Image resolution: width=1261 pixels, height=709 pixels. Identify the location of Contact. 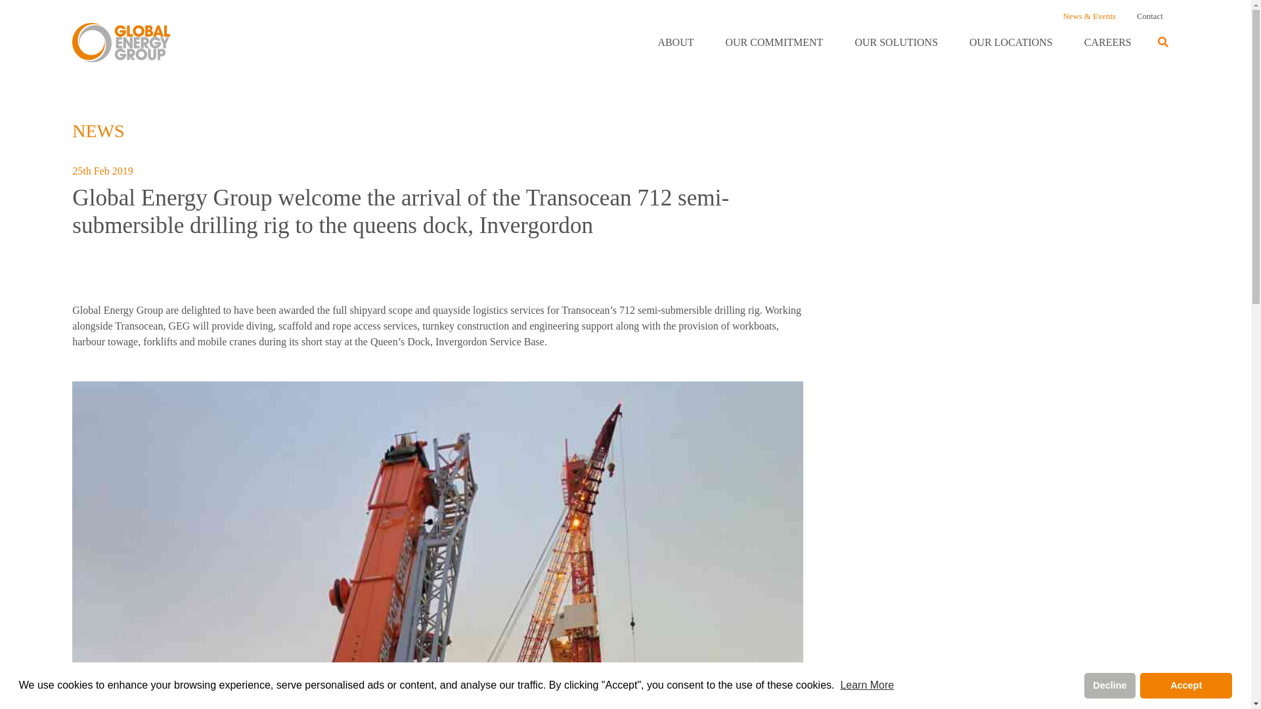
(1149, 16).